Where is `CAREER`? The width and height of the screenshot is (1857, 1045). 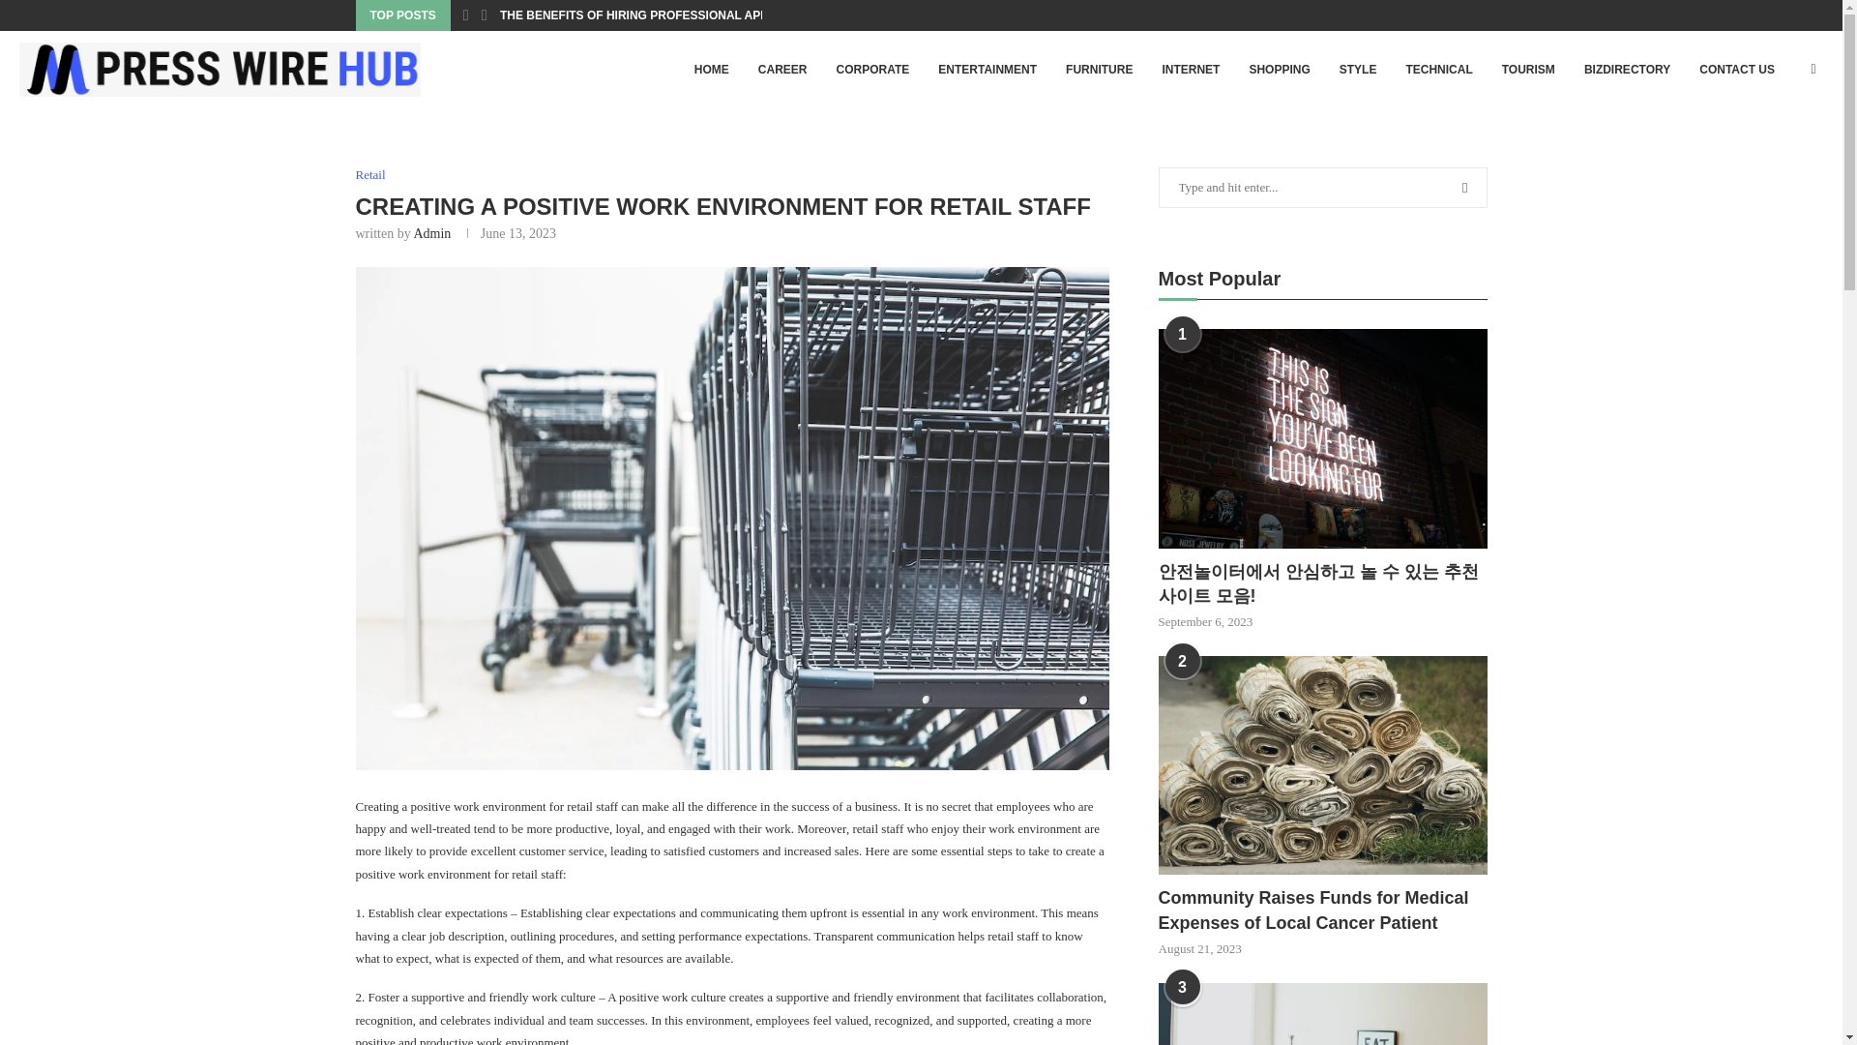
CAREER is located at coordinates (783, 70).